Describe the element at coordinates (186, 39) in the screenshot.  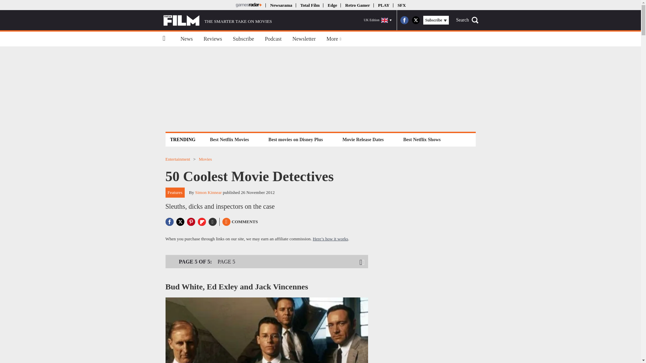
I see `News` at that location.